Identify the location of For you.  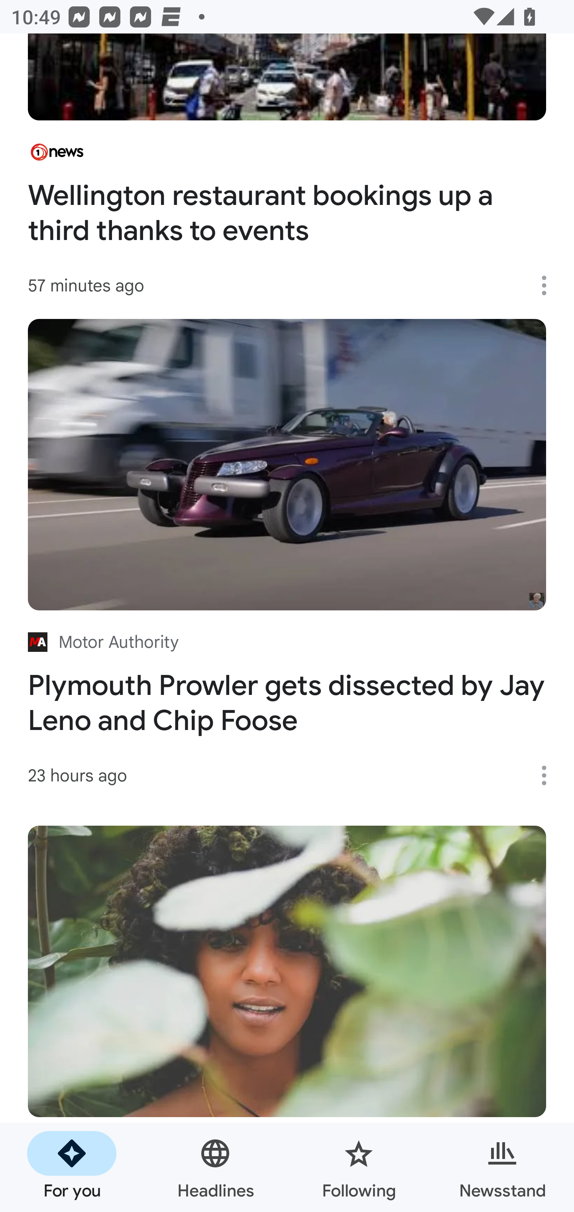
(72, 1167).